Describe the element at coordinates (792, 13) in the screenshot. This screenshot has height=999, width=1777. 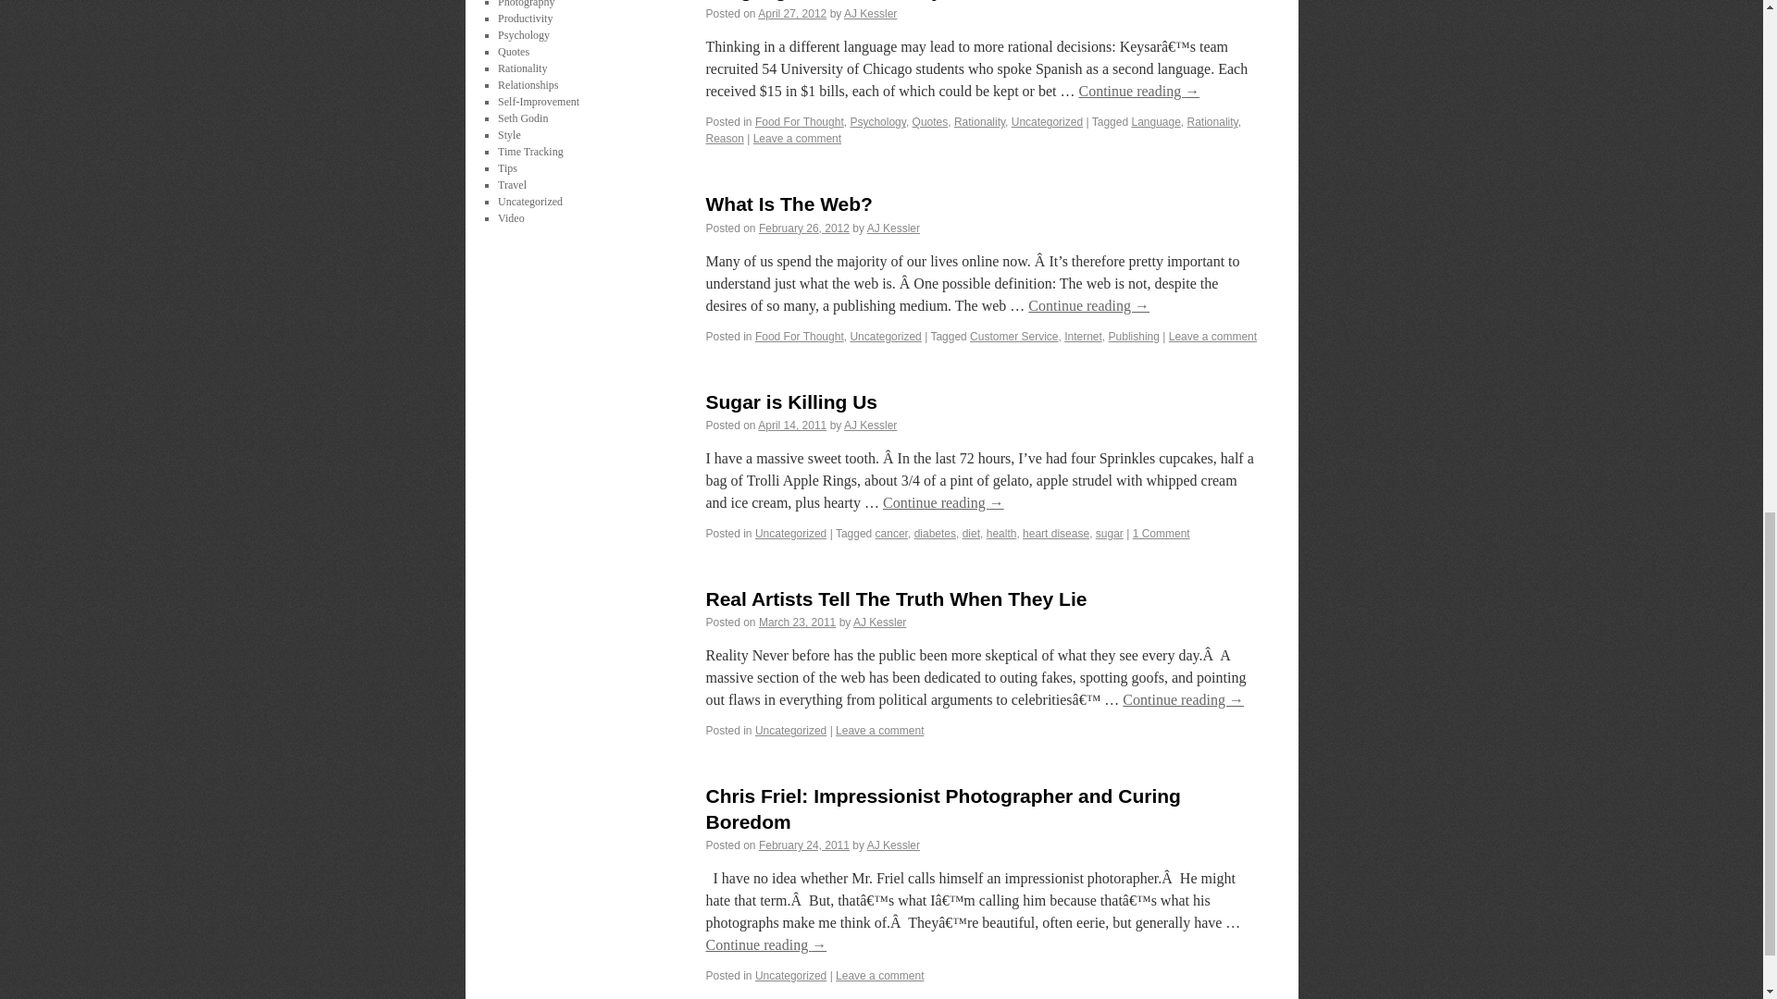
I see `April 27, 2012` at that location.